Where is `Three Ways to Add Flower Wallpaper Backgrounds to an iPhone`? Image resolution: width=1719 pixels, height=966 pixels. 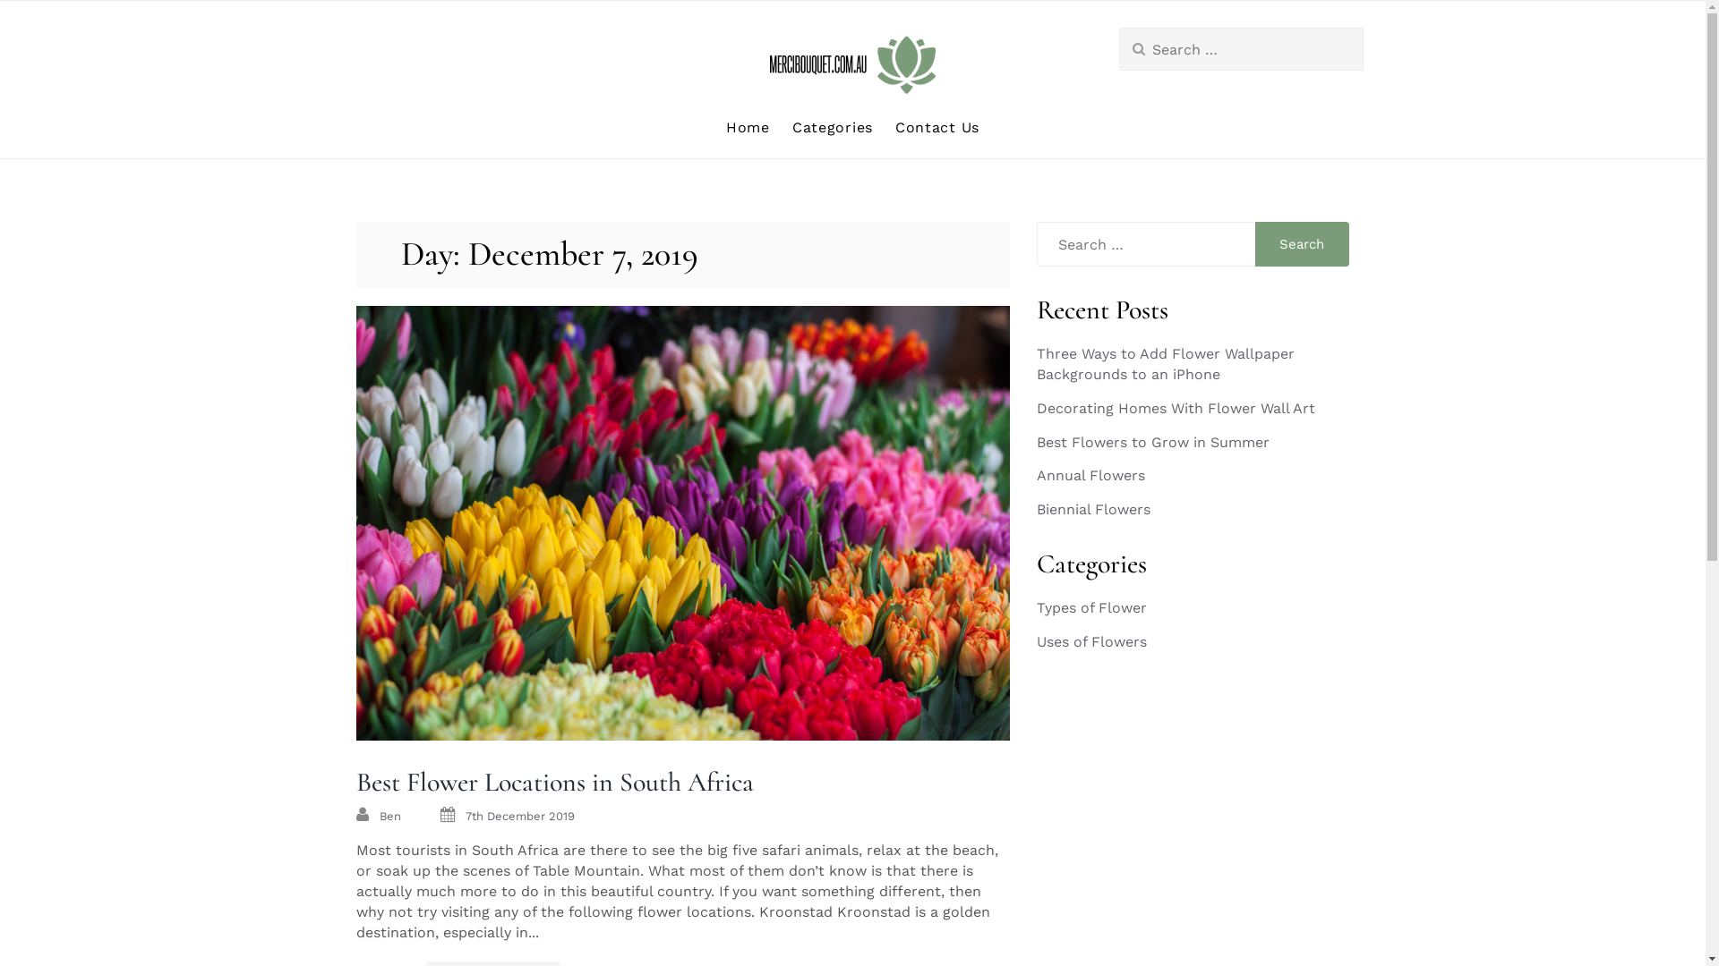
Three Ways to Add Flower Wallpaper Backgrounds to an iPhone is located at coordinates (1166, 364).